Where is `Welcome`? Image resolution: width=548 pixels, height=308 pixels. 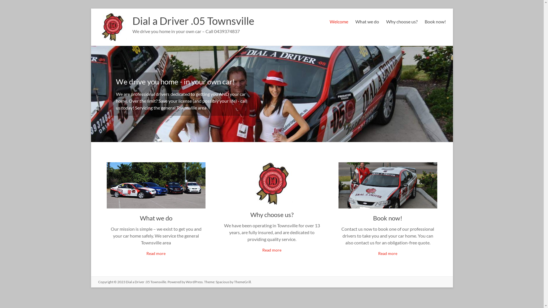
Welcome is located at coordinates (339, 21).